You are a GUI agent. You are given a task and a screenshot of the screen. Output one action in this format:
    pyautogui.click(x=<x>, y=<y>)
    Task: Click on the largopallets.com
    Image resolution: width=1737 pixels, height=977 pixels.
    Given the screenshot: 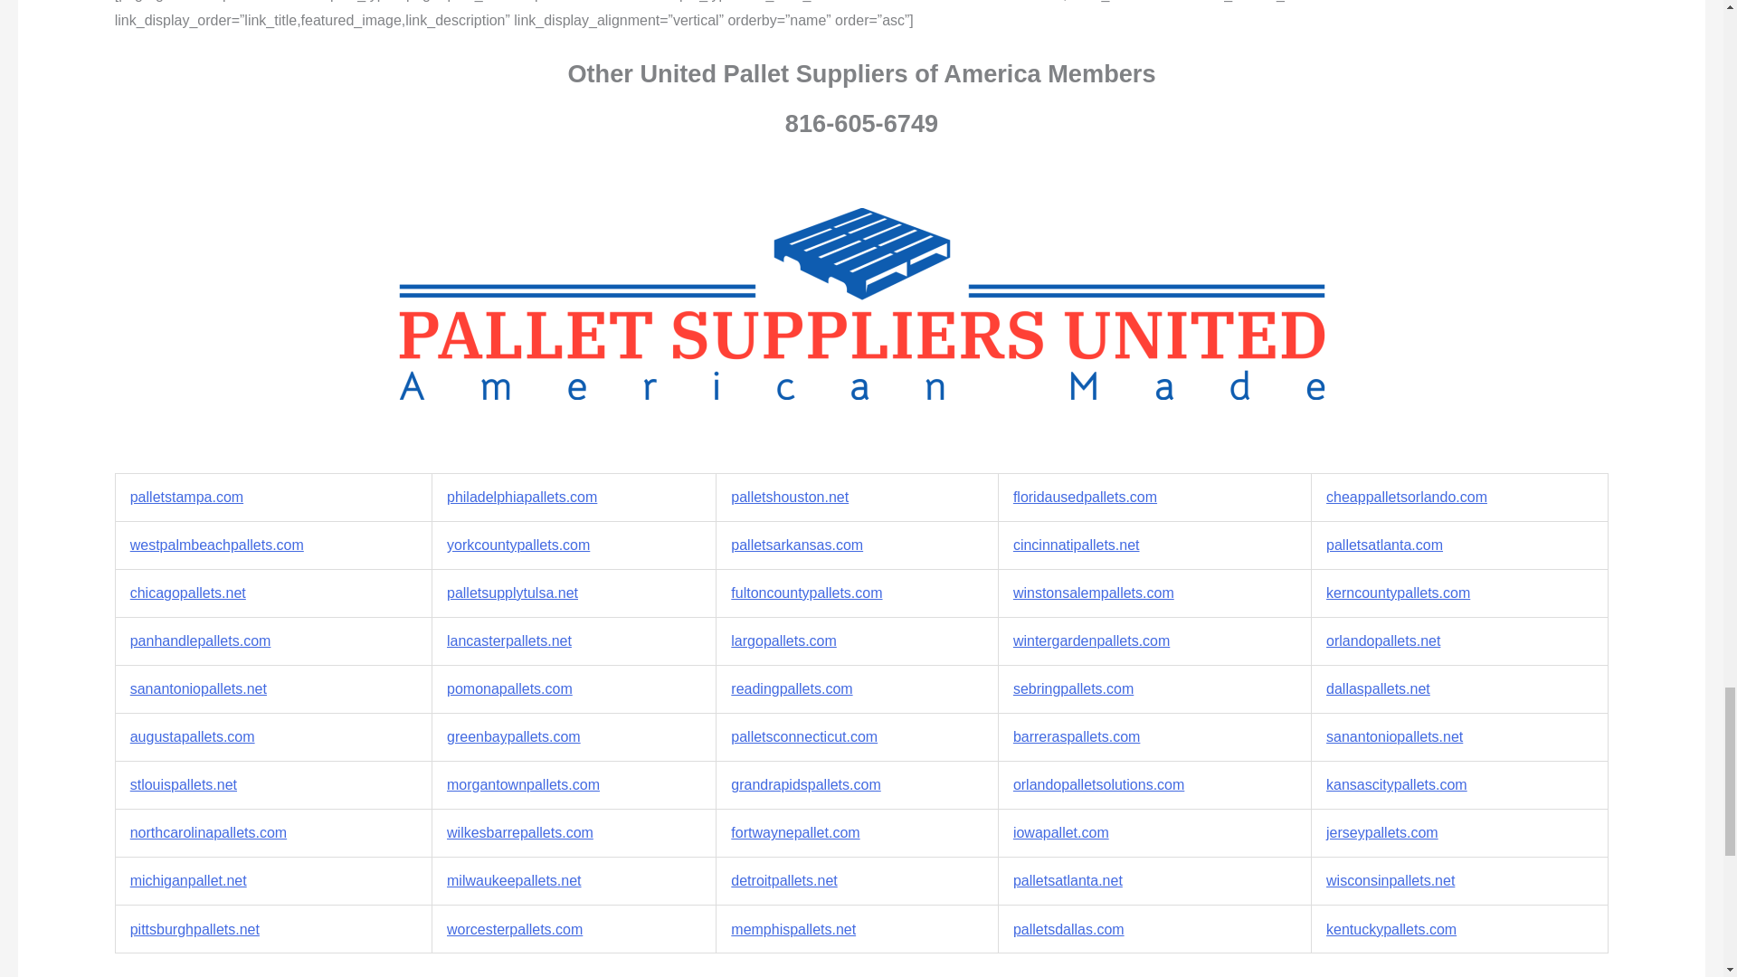 What is the action you would take?
    pyautogui.click(x=783, y=640)
    